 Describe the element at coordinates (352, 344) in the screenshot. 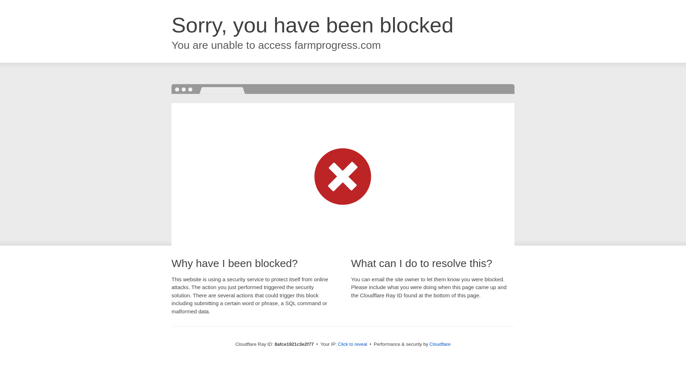

I see `Click to reveal` at that location.